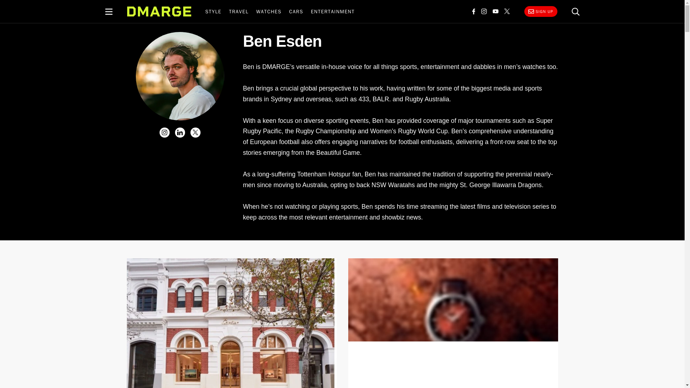 The image size is (690, 388). Describe the element at coordinates (495, 11) in the screenshot. I see `Visit us on YouTube` at that location.